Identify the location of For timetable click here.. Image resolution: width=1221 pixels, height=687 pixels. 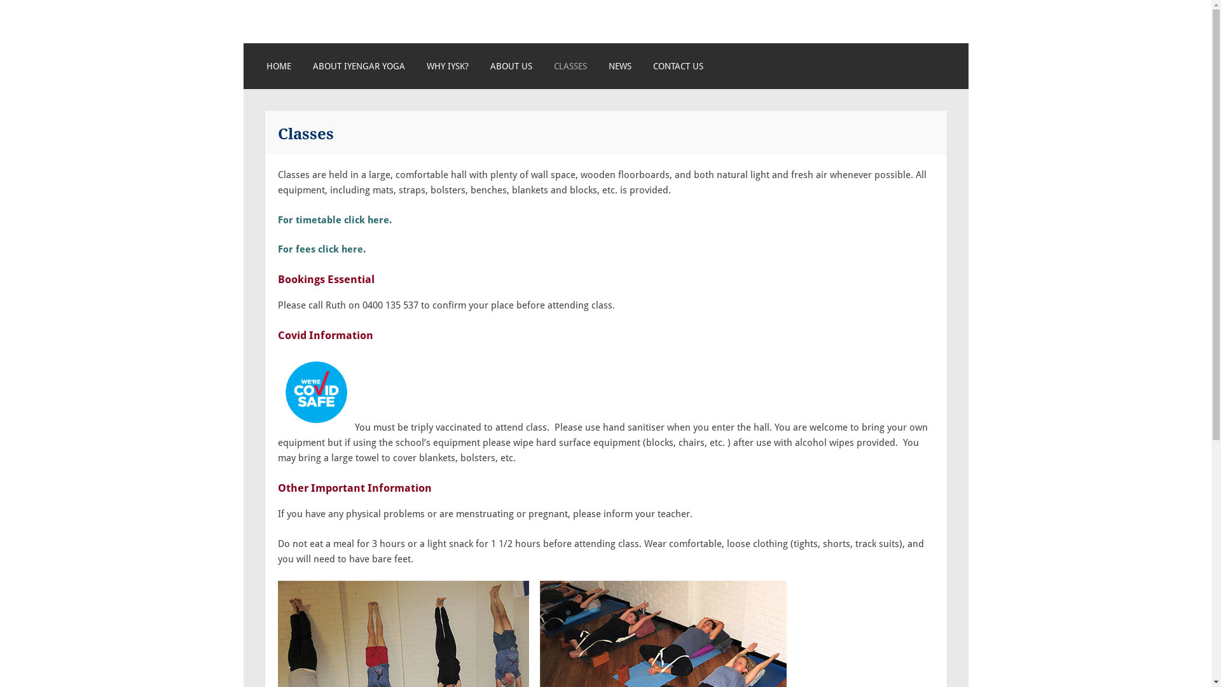
(335, 220).